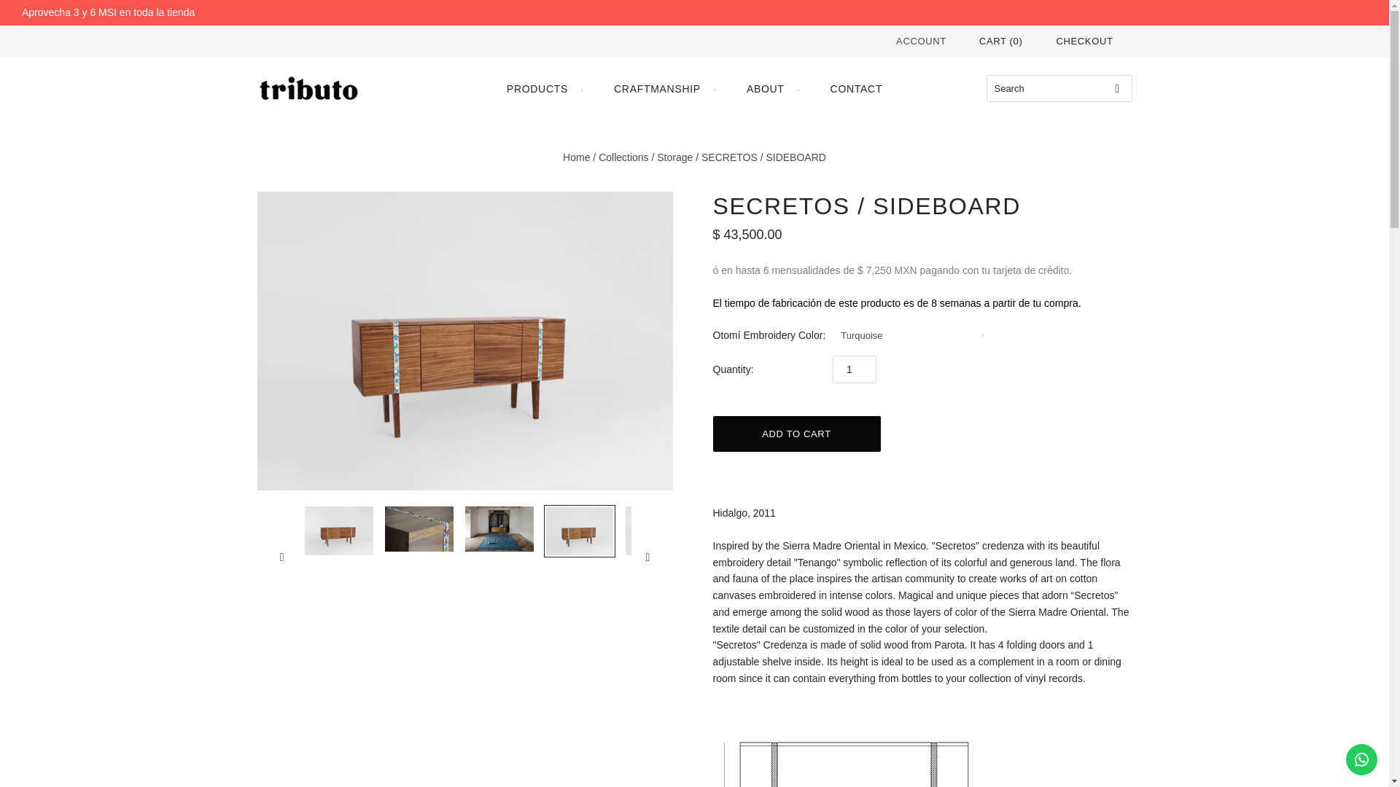  I want to click on 1, so click(855, 369).